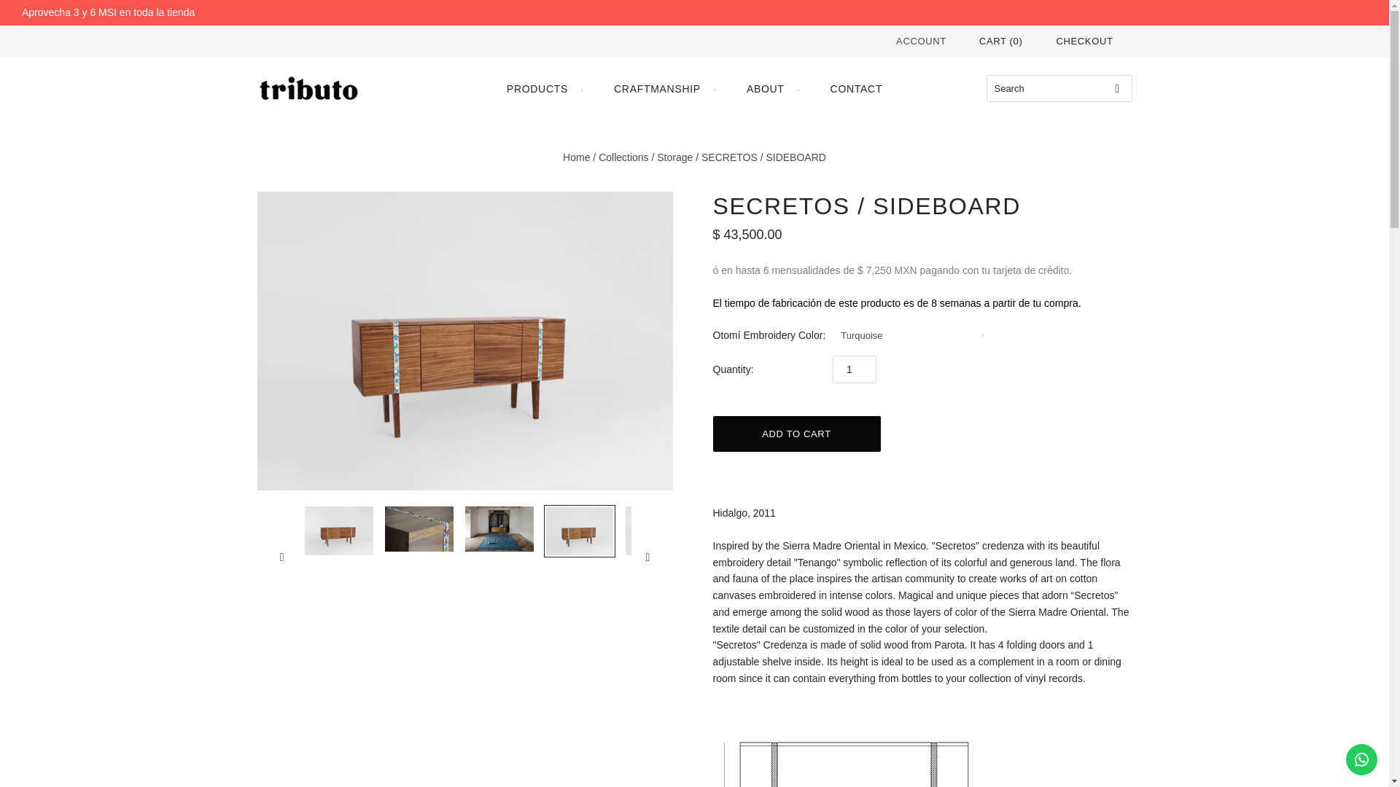  I want to click on 1, so click(855, 369).